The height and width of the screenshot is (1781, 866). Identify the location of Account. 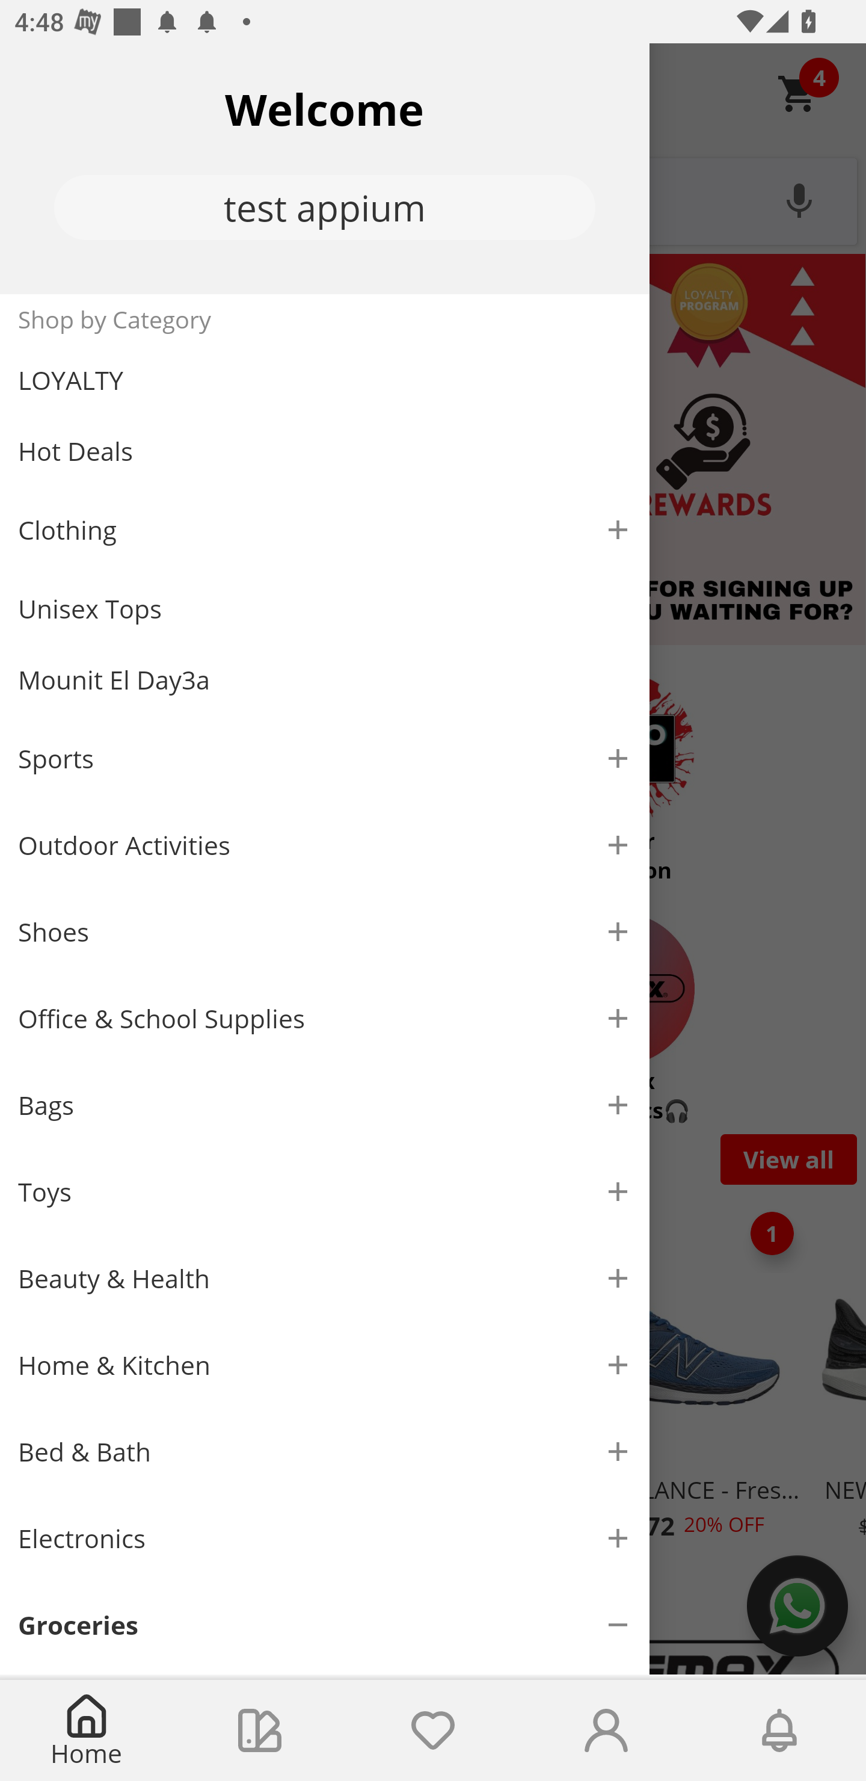
(606, 1730).